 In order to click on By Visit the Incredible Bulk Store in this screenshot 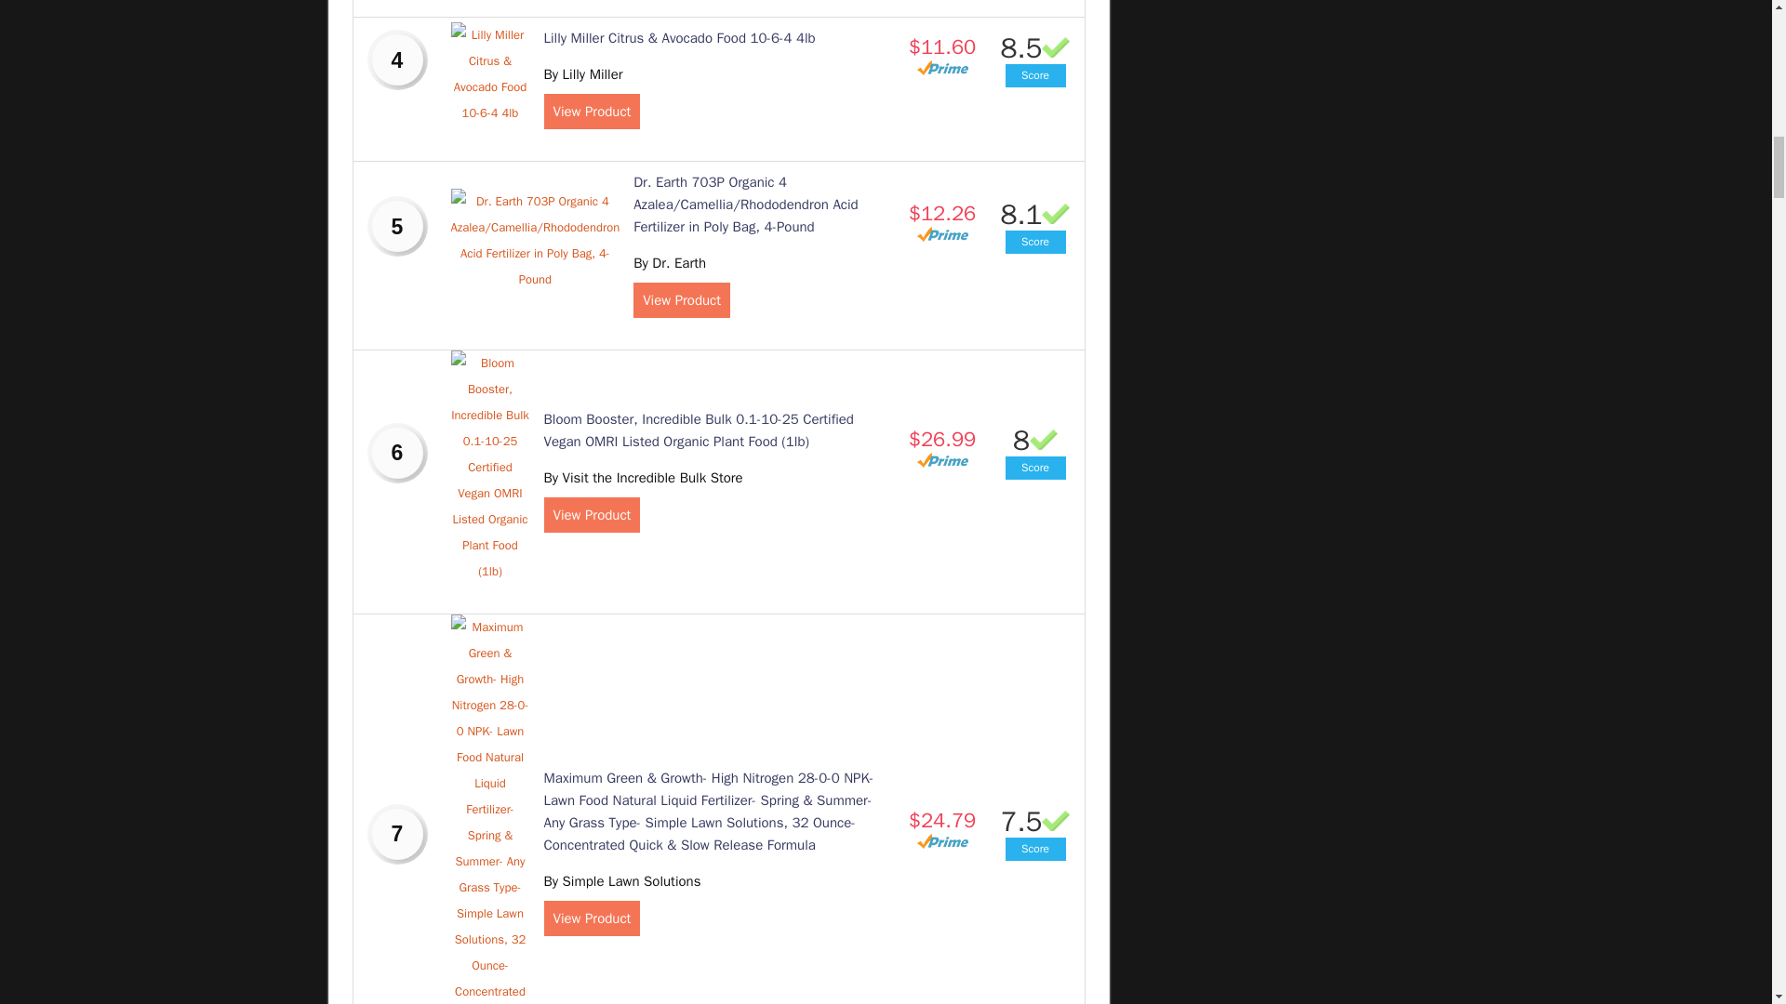, I will do `click(642, 478)`.